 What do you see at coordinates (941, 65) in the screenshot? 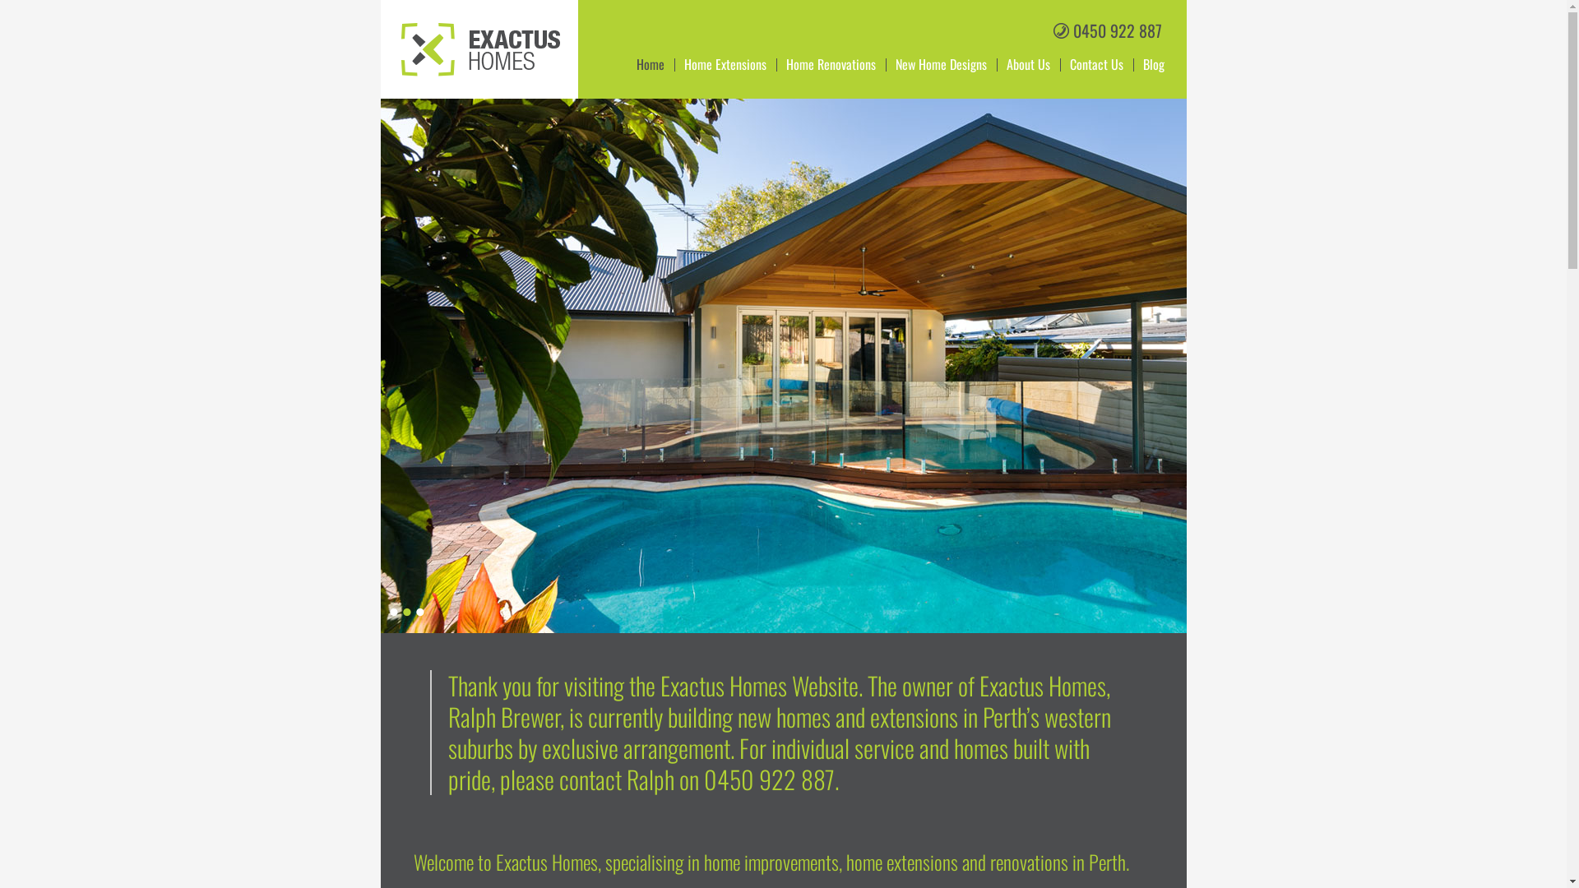
I see `New Home Designs` at bounding box center [941, 65].